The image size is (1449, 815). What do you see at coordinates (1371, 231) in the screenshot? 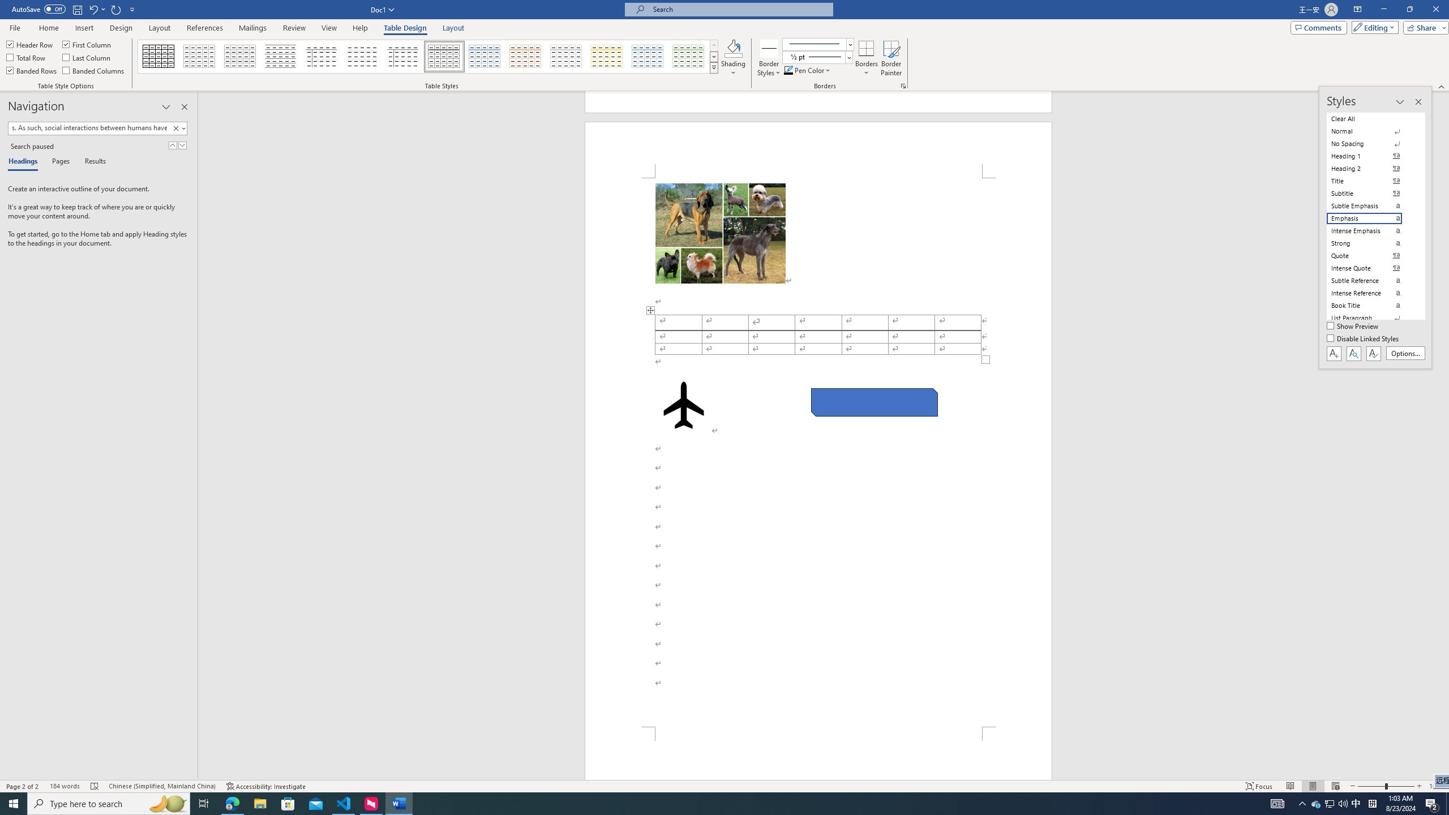
I see `Intense Emphasis` at bounding box center [1371, 231].